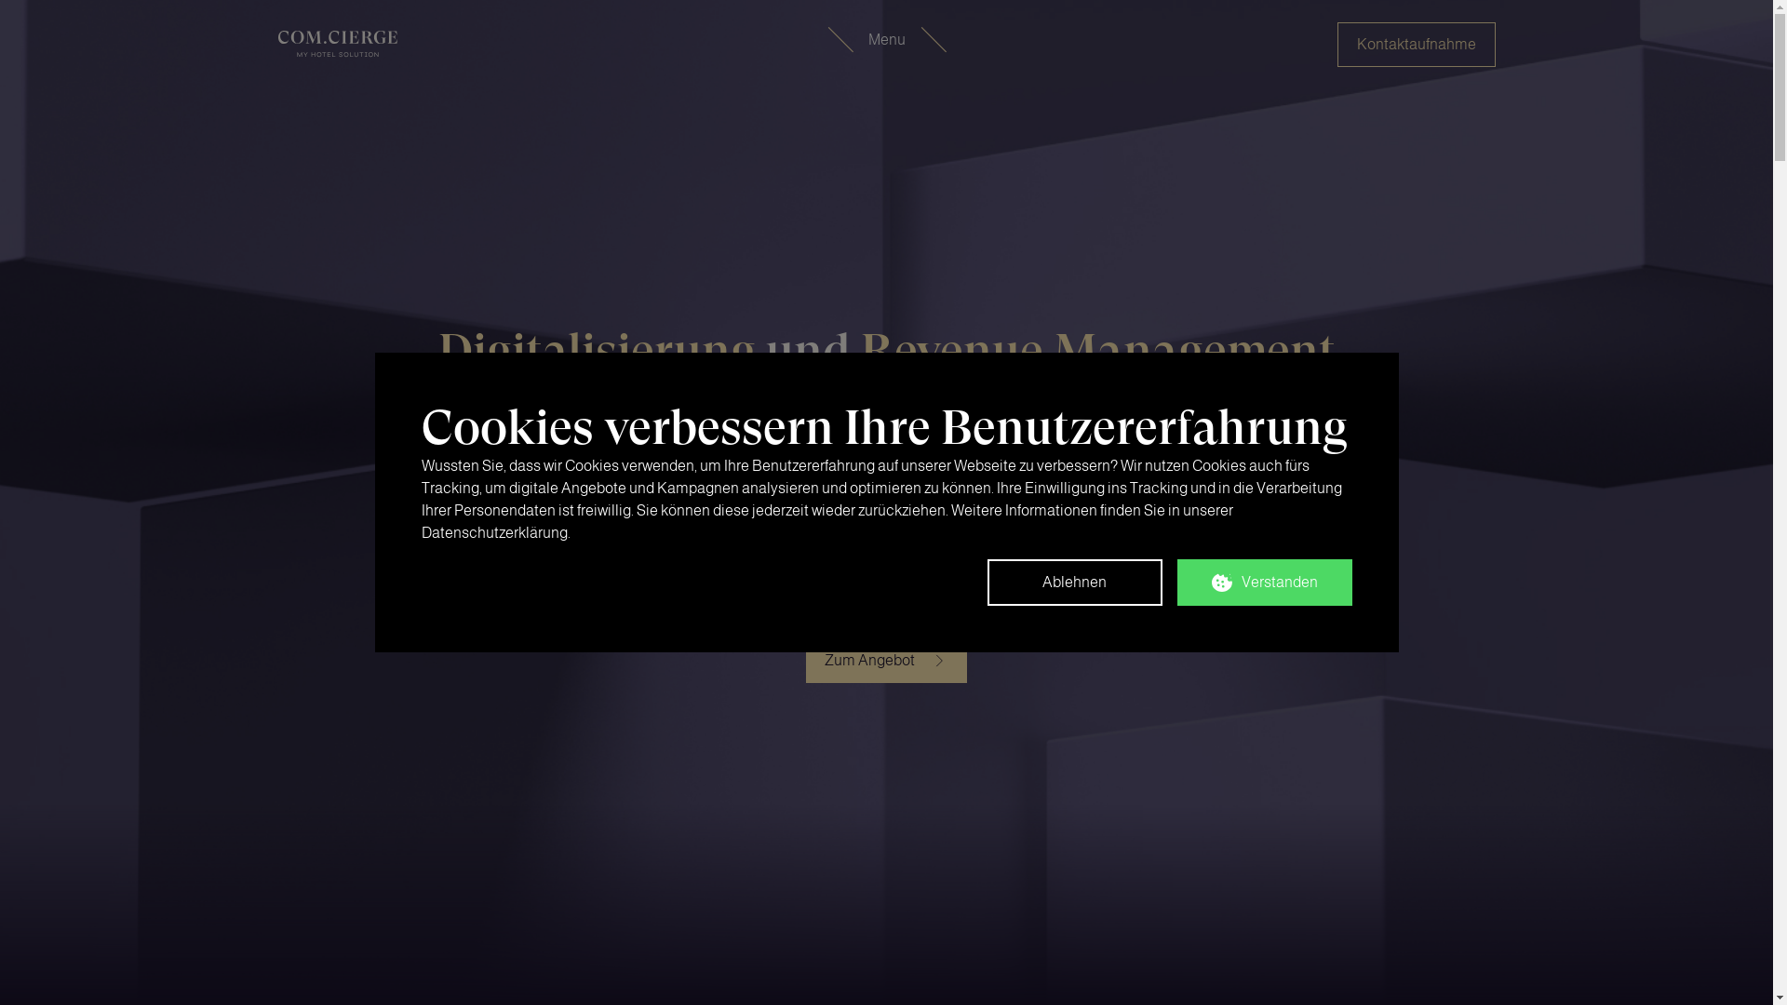 This screenshot has height=1005, width=1787. What do you see at coordinates (886, 40) in the screenshot?
I see `Menu` at bounding box center [886, 40].